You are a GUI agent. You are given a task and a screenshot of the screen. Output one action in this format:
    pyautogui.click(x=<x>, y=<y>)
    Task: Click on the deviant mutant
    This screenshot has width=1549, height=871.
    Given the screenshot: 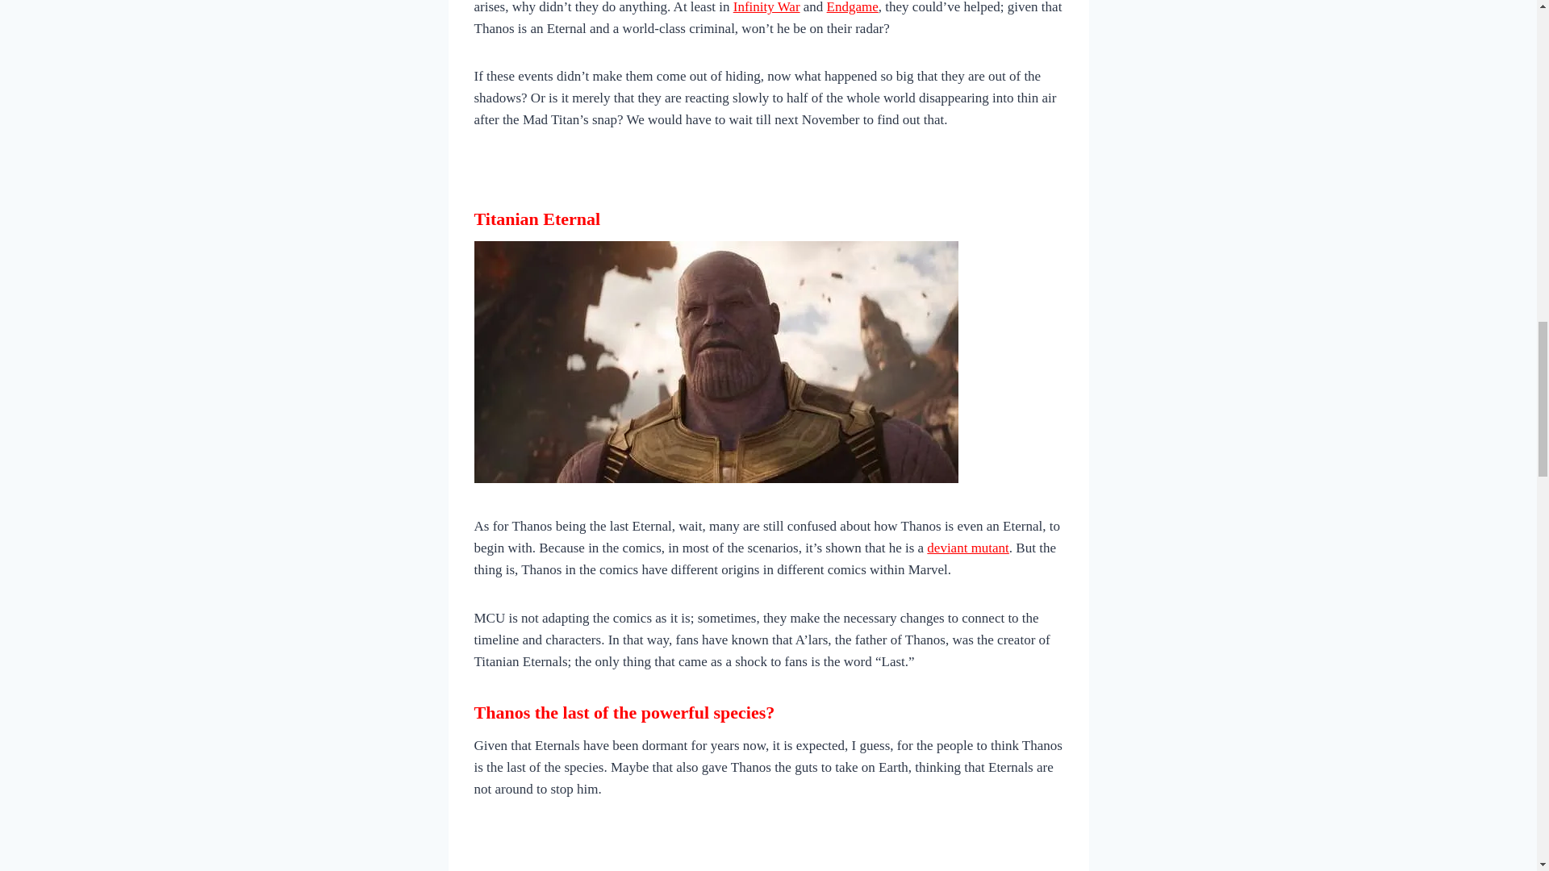 What is the action you would take?
    pyautogui.click(x=968, y=548)
    